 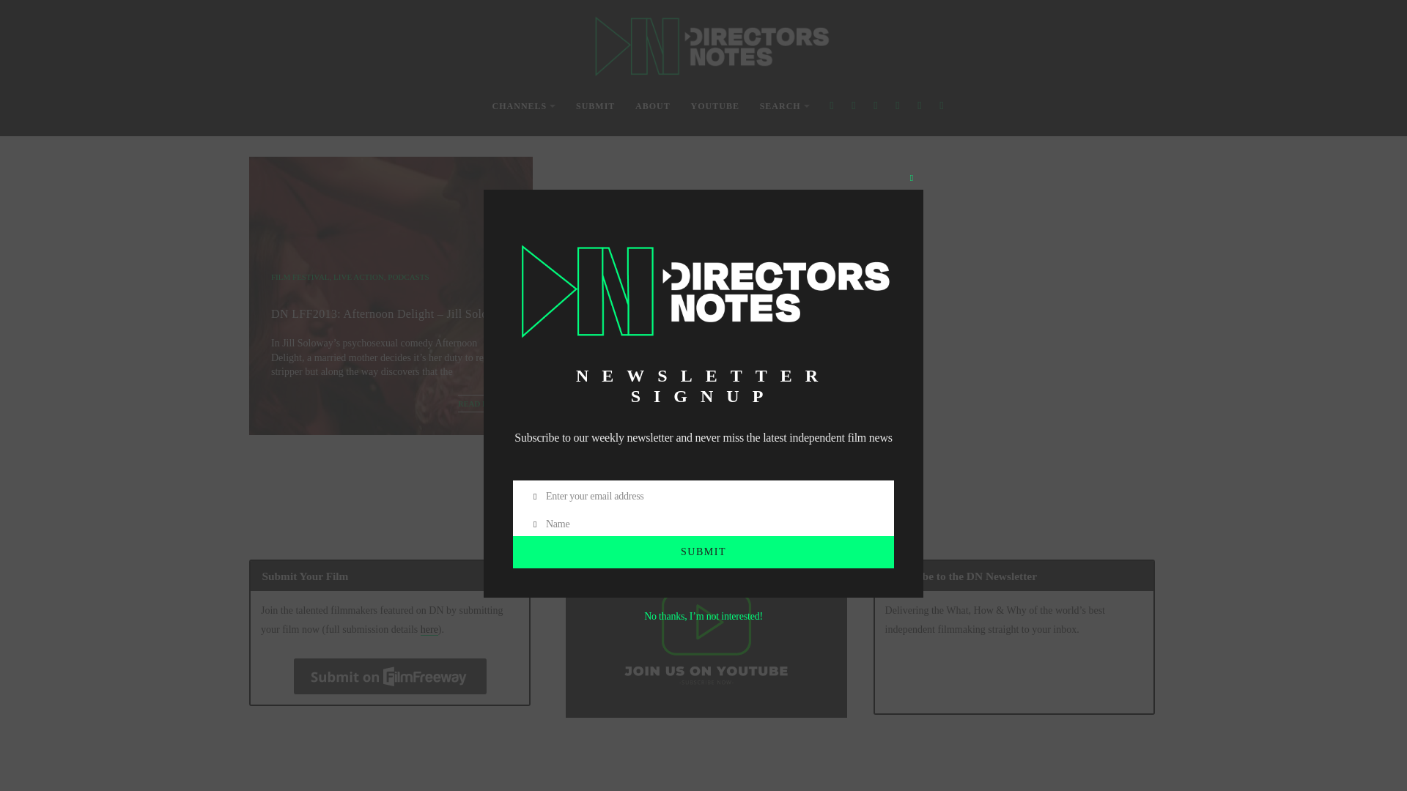 I want to click on here, so click(x=429, y=630).